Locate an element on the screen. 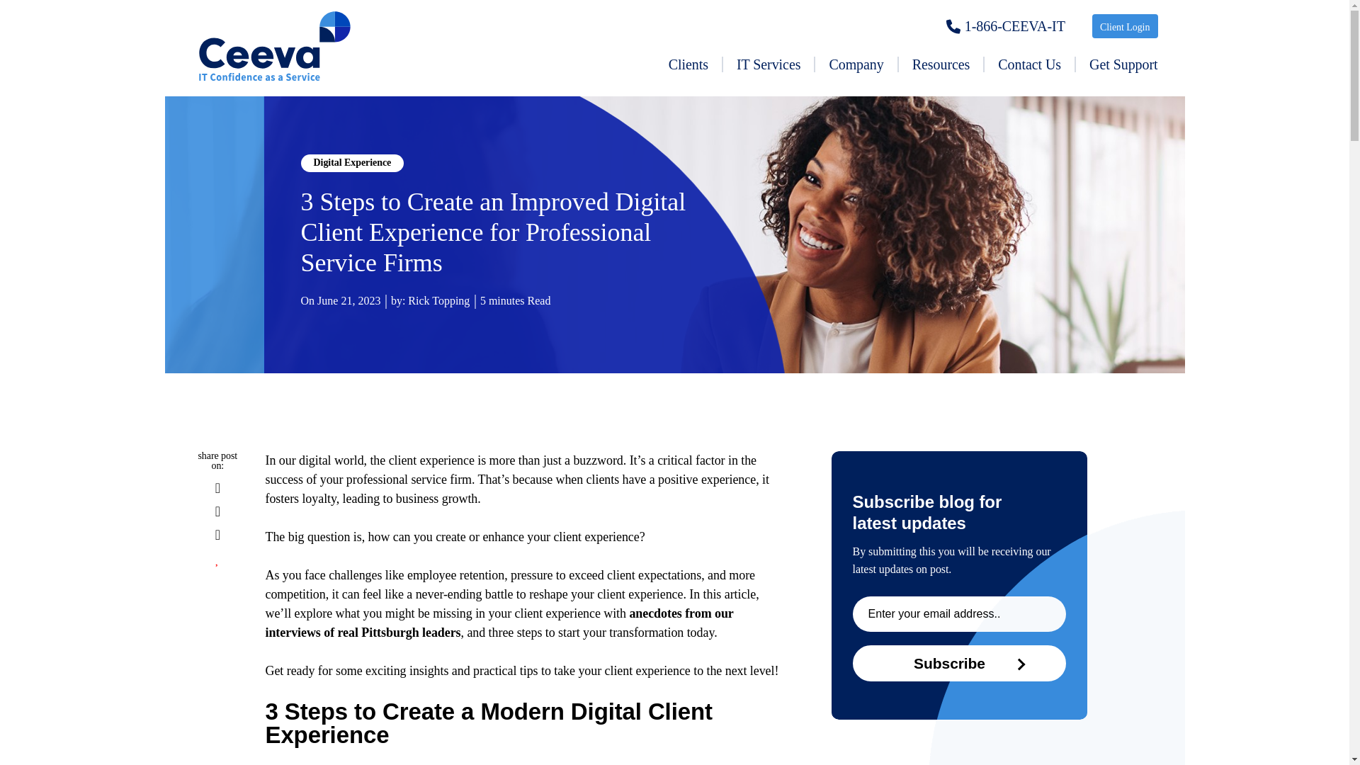 The width and height of the screenshot is (1360, 765). Clients is located at coordinates (688, 64).